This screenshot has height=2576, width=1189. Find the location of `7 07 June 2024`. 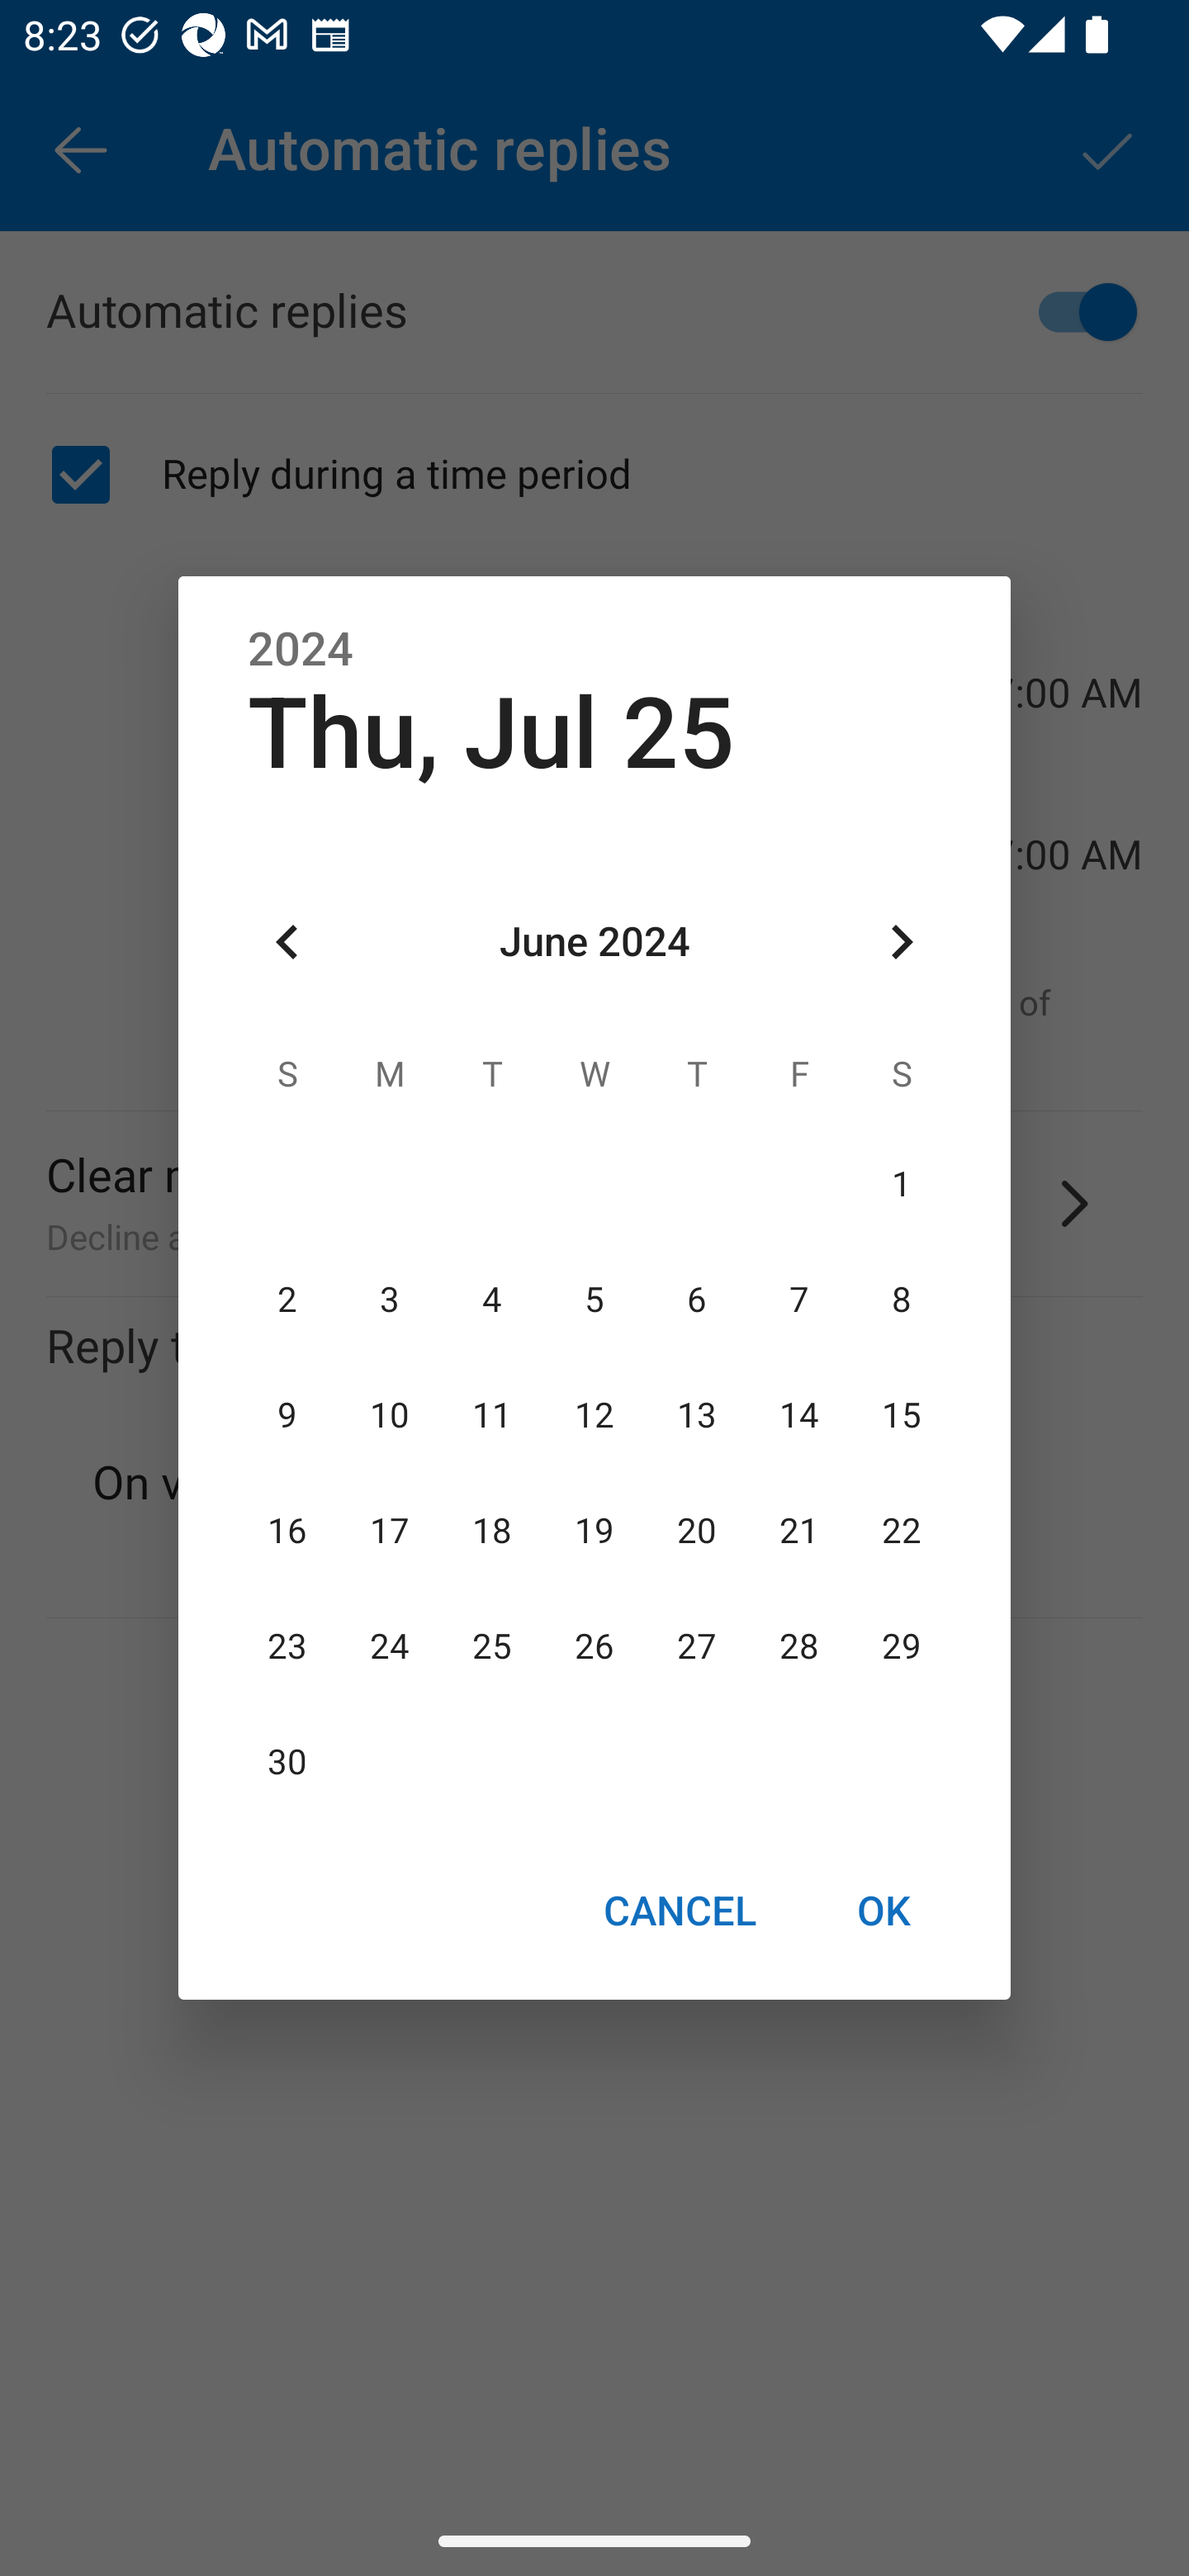

7 07 June 2024 is located at coordinates (798, 1300).